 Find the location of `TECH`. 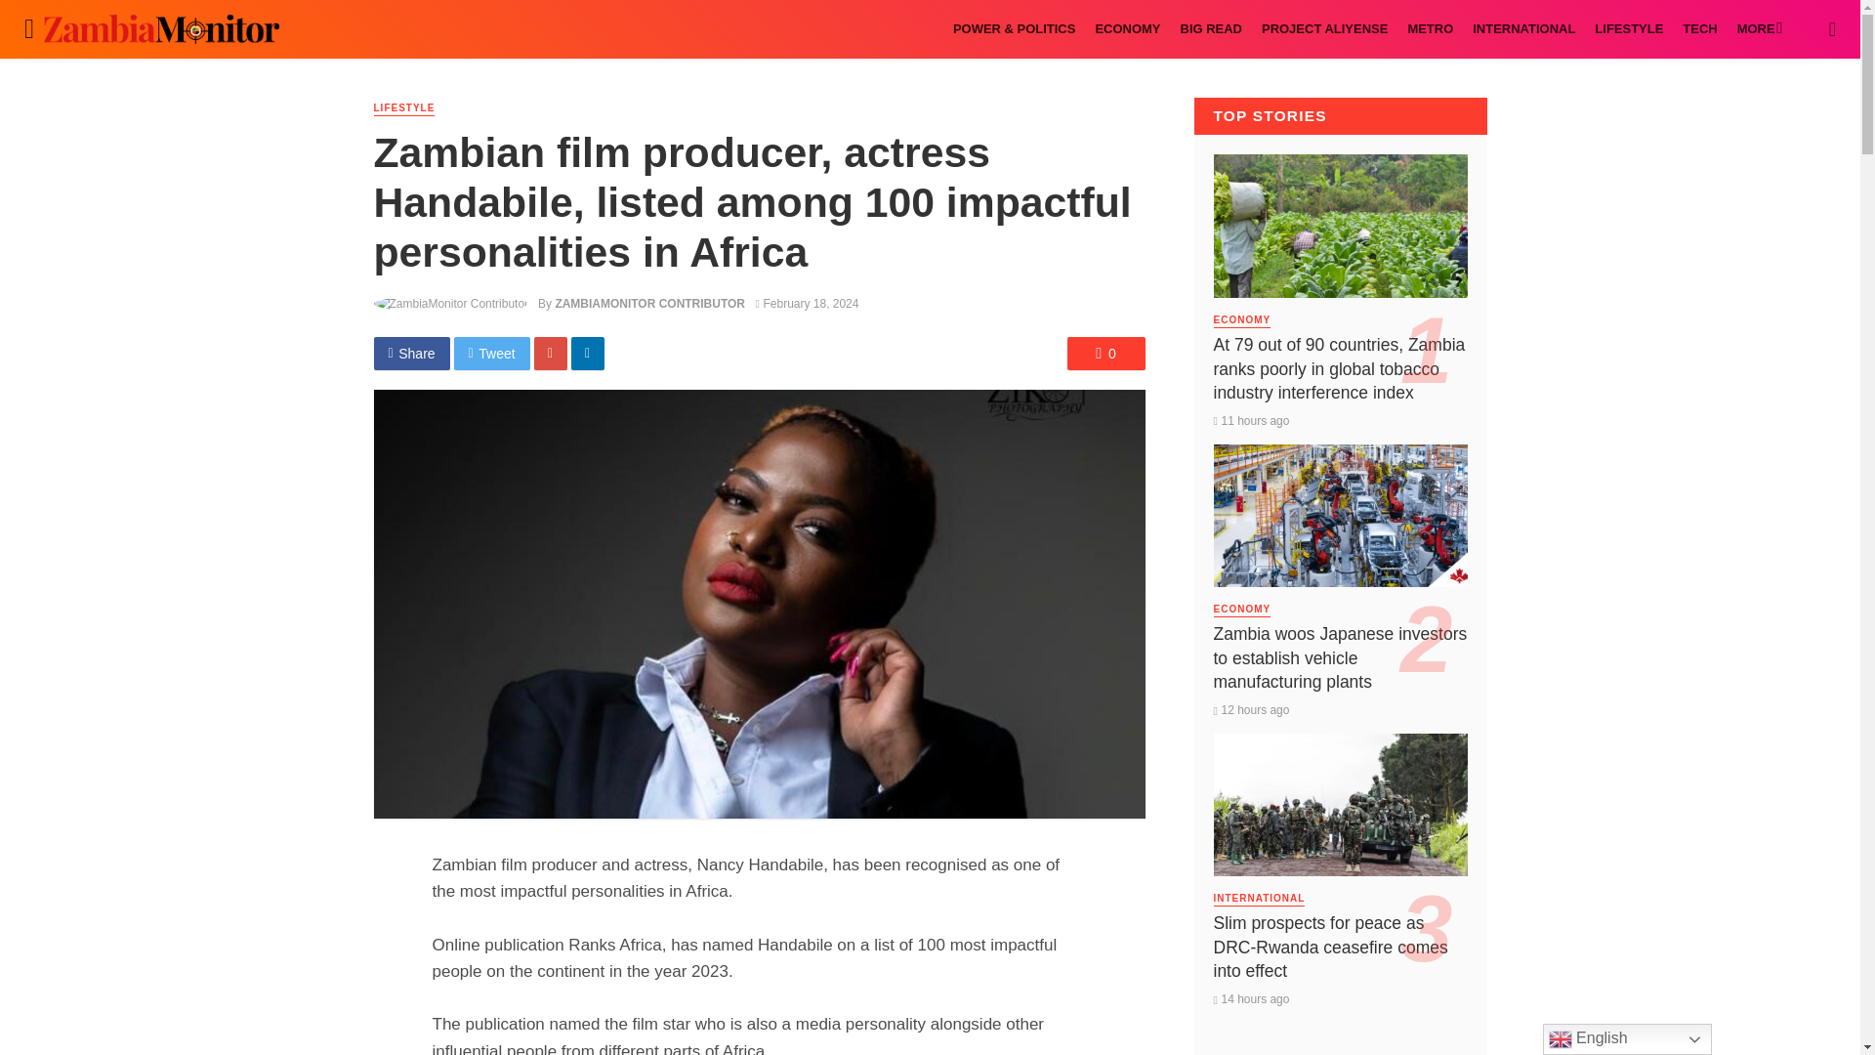

TECH is located at coordinates (1699, 29).